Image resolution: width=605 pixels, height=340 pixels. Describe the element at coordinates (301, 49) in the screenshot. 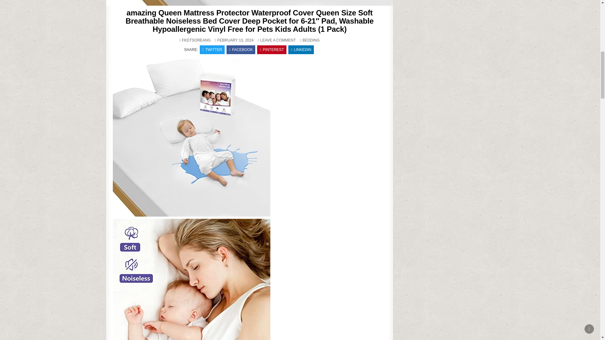

I see `LINKEDIN` at that location.